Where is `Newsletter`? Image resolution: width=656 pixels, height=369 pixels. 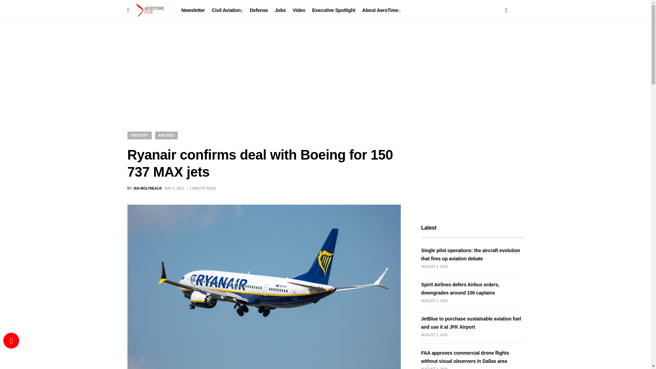 Newsletter is located at coordinates (193, 10).